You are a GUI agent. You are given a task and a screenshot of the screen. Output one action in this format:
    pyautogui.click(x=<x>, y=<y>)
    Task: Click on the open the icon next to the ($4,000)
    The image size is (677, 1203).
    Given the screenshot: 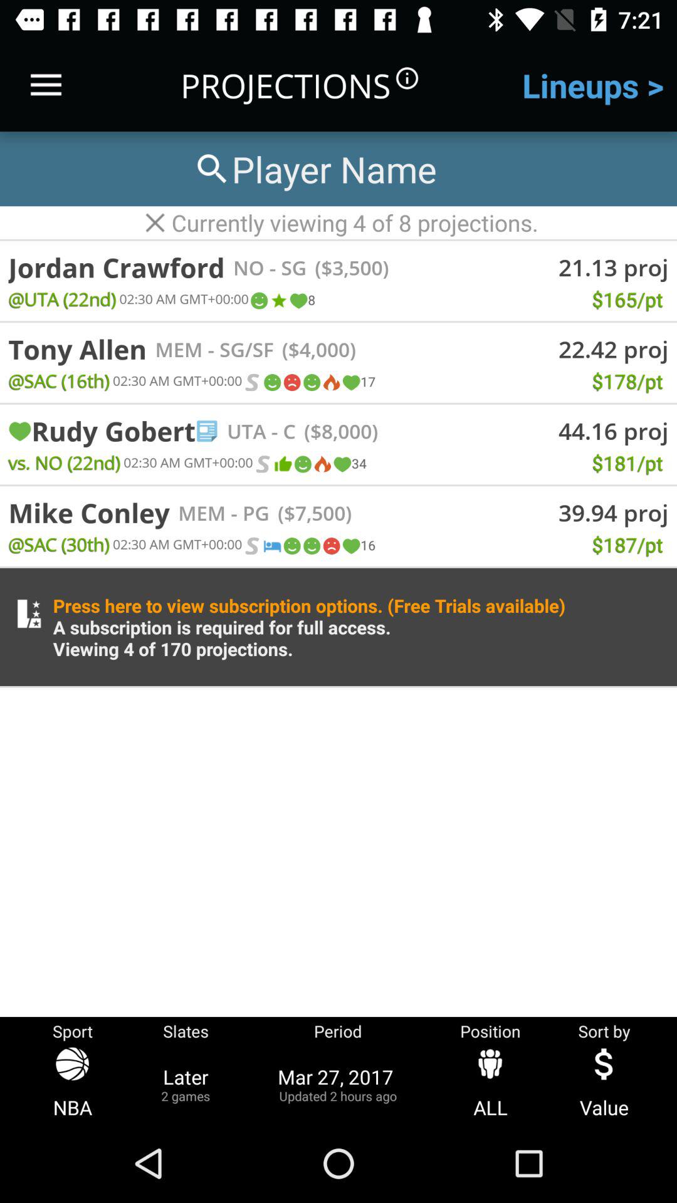 What is the action you would take?
    pyautogui.click(x=238, y=349)
    